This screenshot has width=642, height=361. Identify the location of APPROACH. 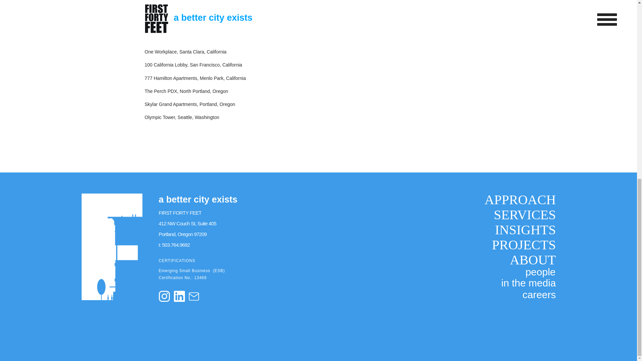
(515, 199).